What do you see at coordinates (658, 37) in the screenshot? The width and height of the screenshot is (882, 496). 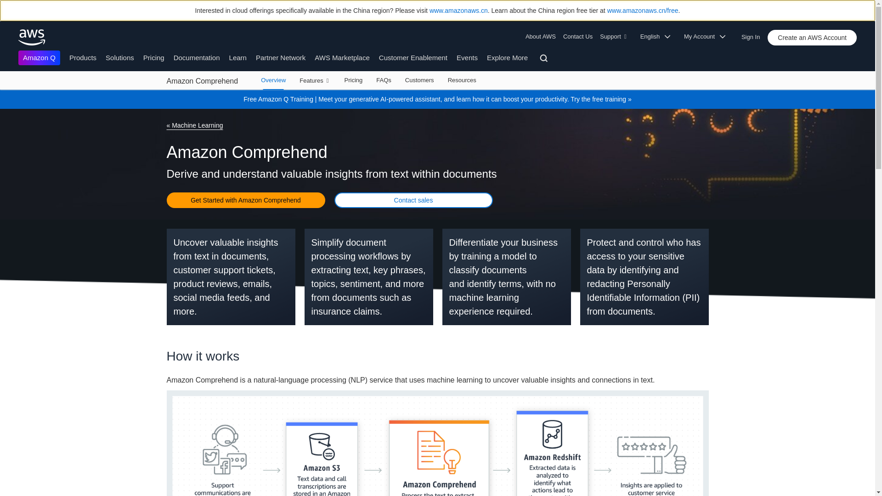 I see `English  ` at bounding box center [658, 37].